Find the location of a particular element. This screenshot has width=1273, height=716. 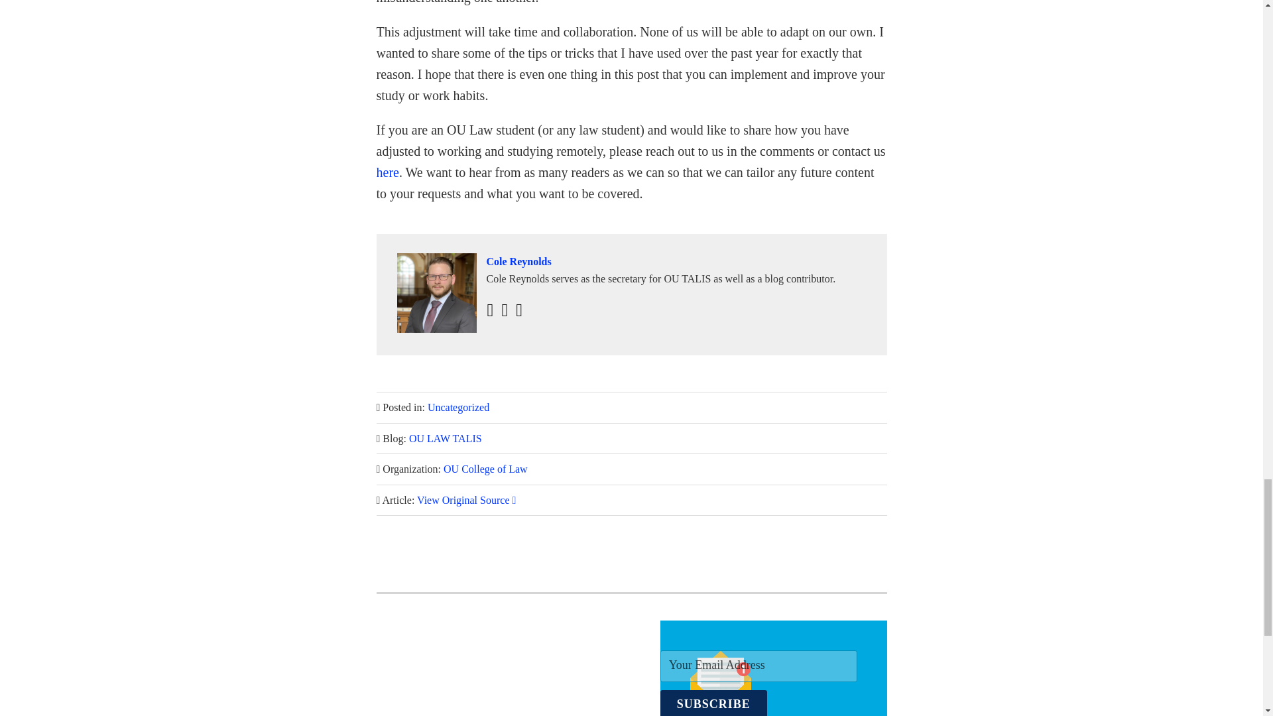

SUBSCRIBE is located at coordinates (713, 703).